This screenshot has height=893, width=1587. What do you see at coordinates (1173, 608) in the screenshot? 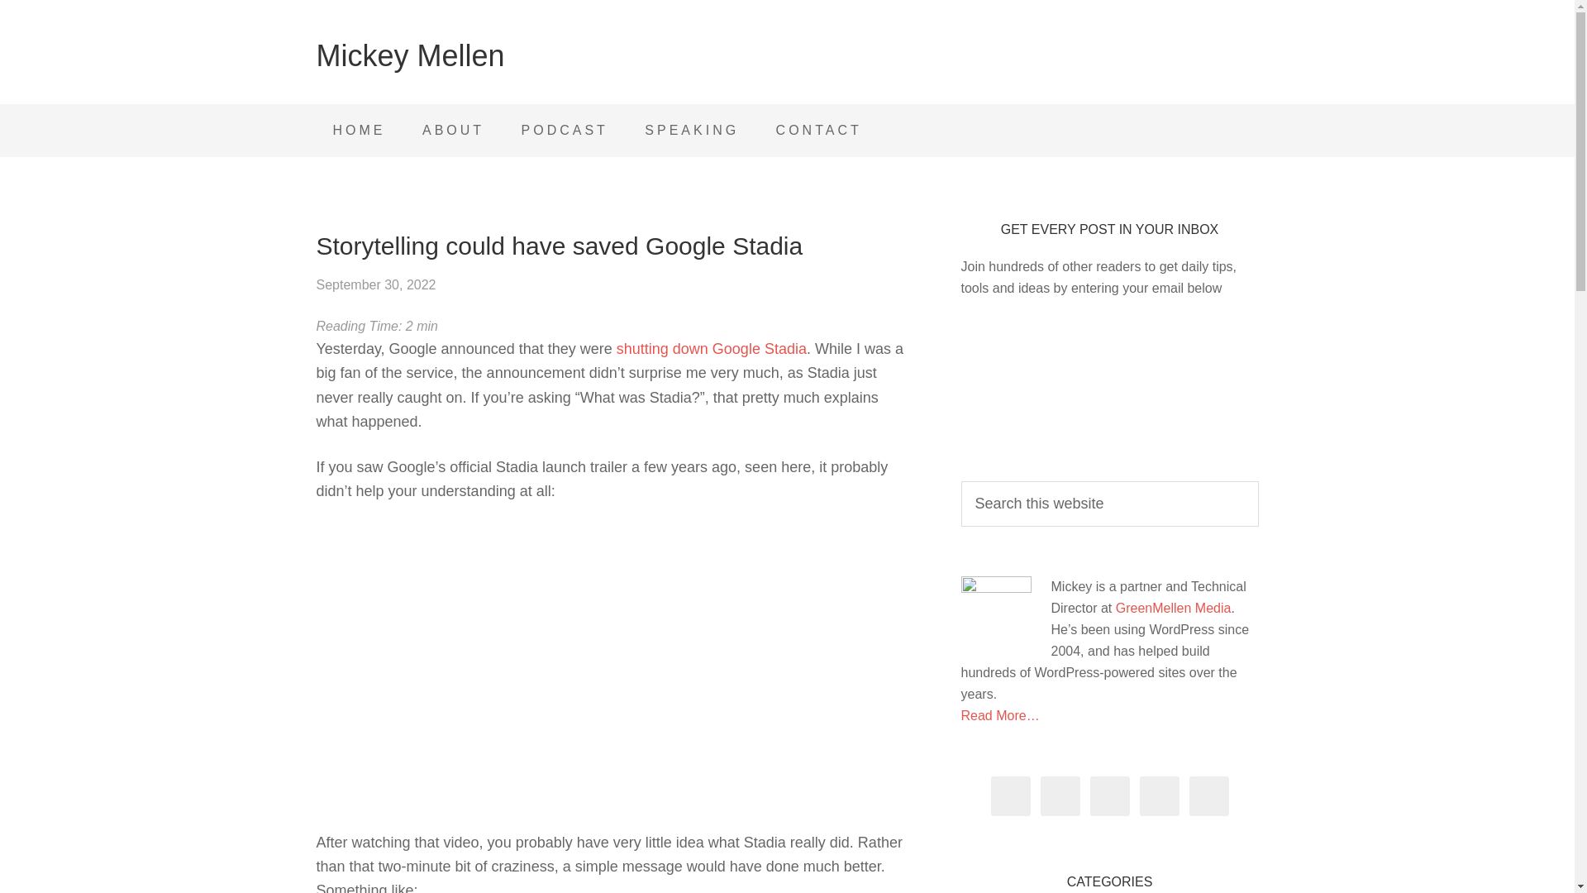
I see `GreenMellen Media` at bounding box center [1173, 608].